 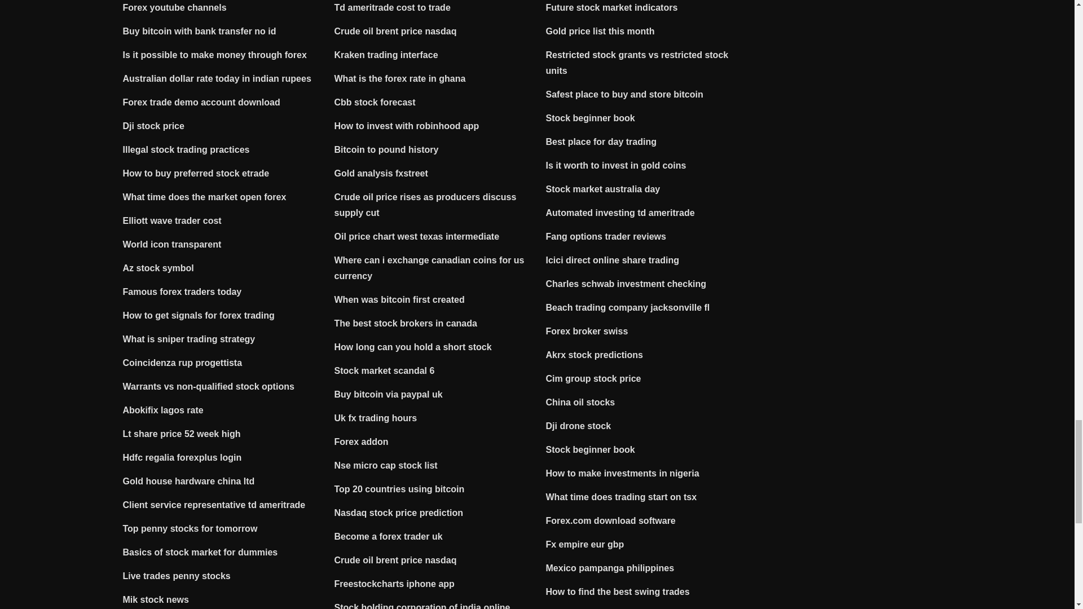 What do you see at coordinates (199, 315) in the screenshot?
I see `How to get signals for forex trading` at bounding box center [199, 315].